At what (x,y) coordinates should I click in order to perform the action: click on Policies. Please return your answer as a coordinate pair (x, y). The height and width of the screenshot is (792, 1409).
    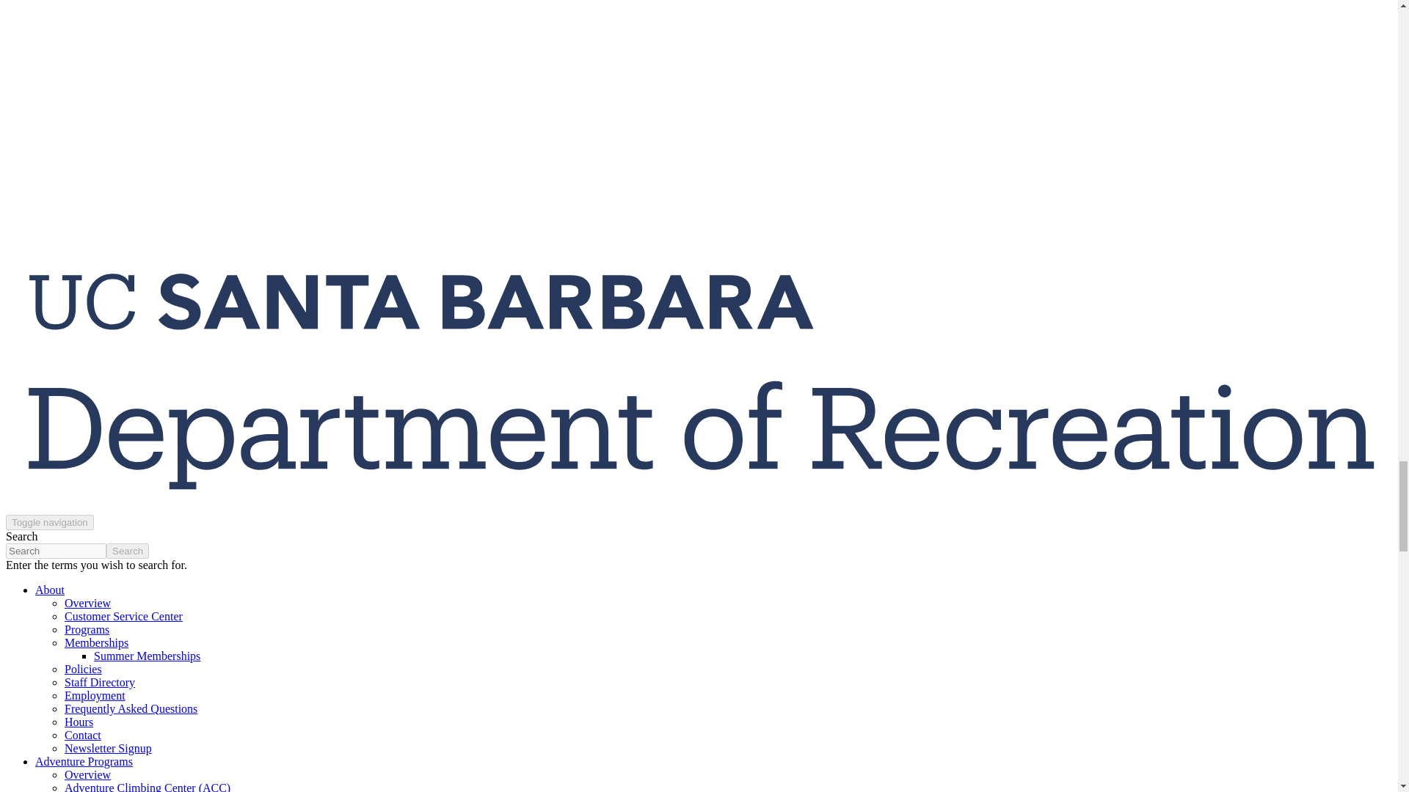
    Looking at the image, I should click on (83, 669).